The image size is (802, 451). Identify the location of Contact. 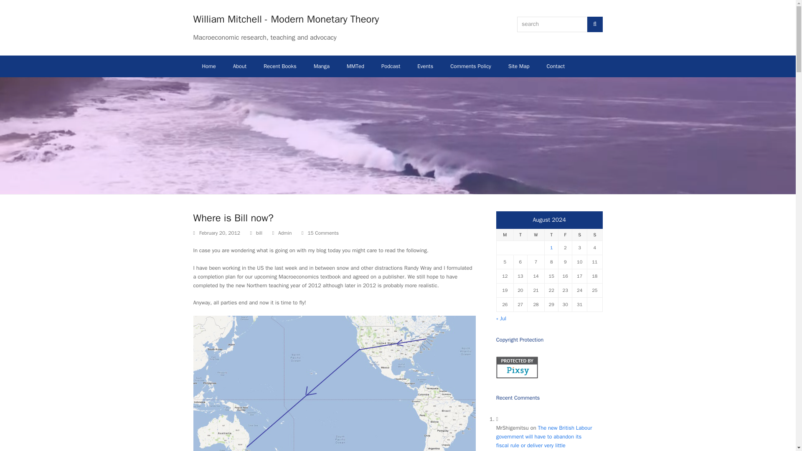
(556, 66).